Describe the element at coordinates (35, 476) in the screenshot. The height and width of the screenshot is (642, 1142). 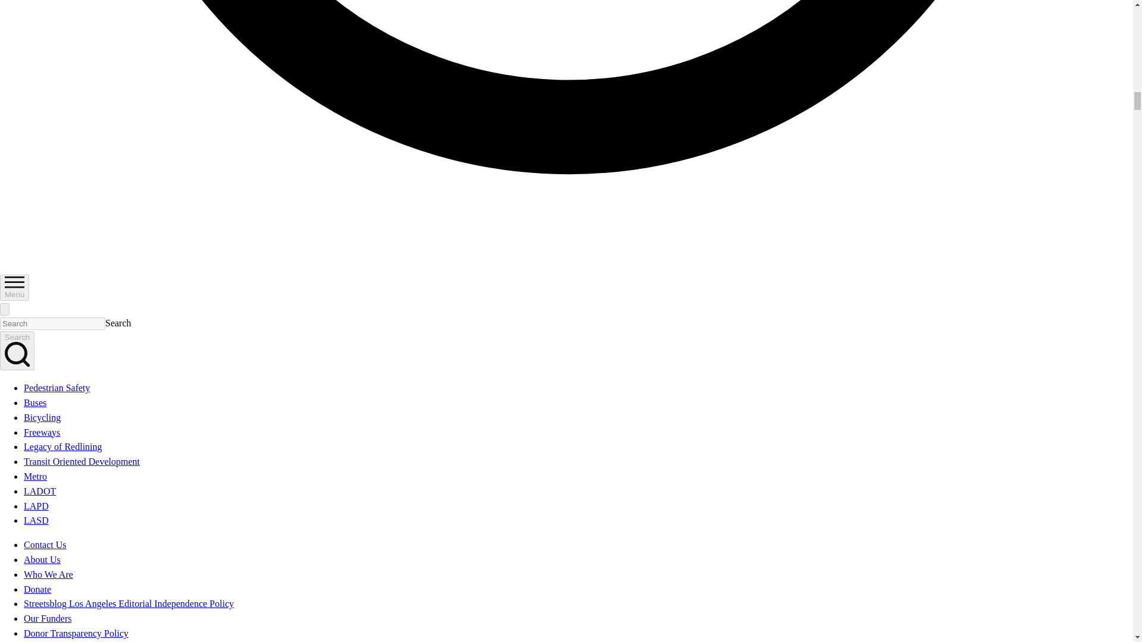
I see `Metro` at that location.